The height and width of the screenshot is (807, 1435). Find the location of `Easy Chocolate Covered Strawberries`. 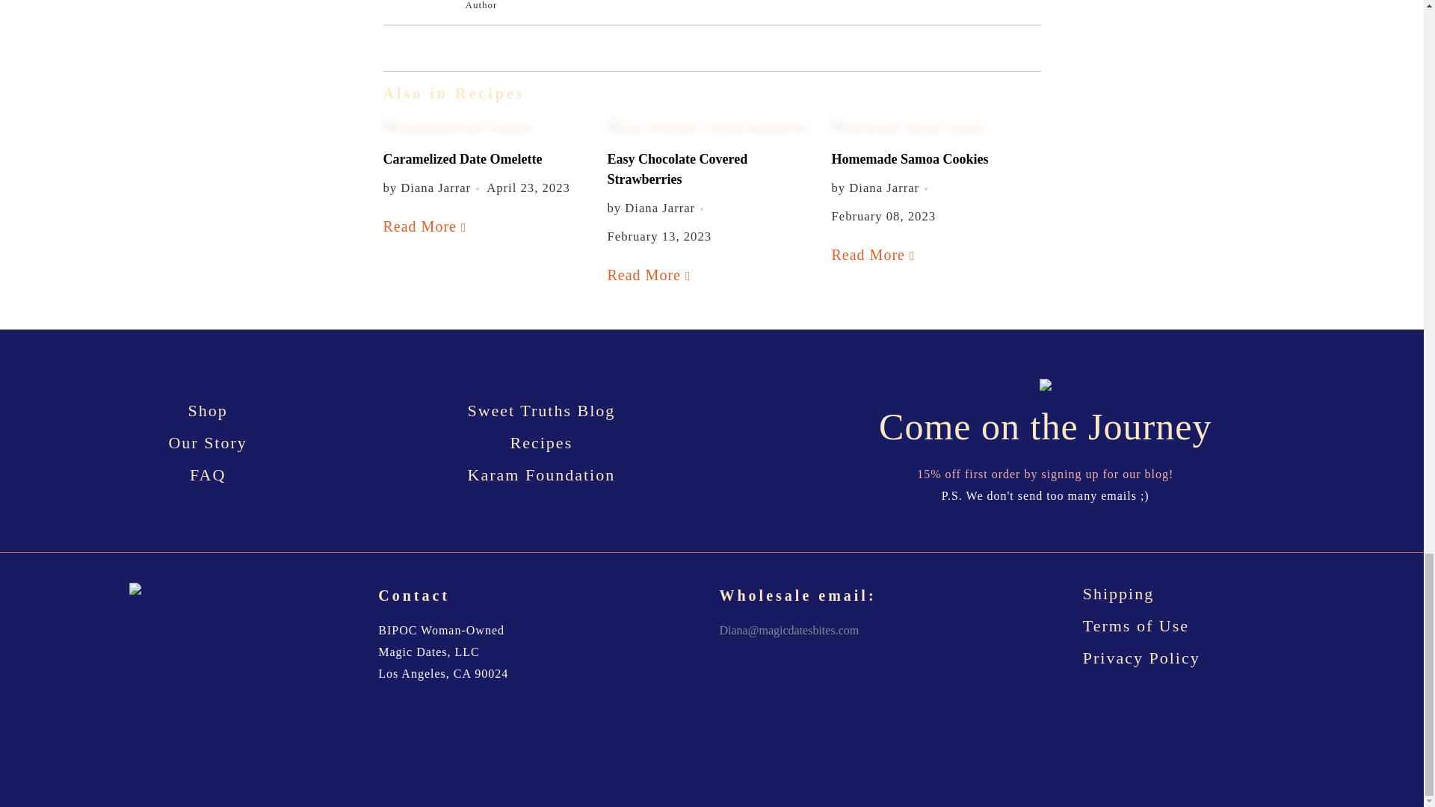

Easy Chocolate Covered Strawberries is located at coordinates (712, 127).